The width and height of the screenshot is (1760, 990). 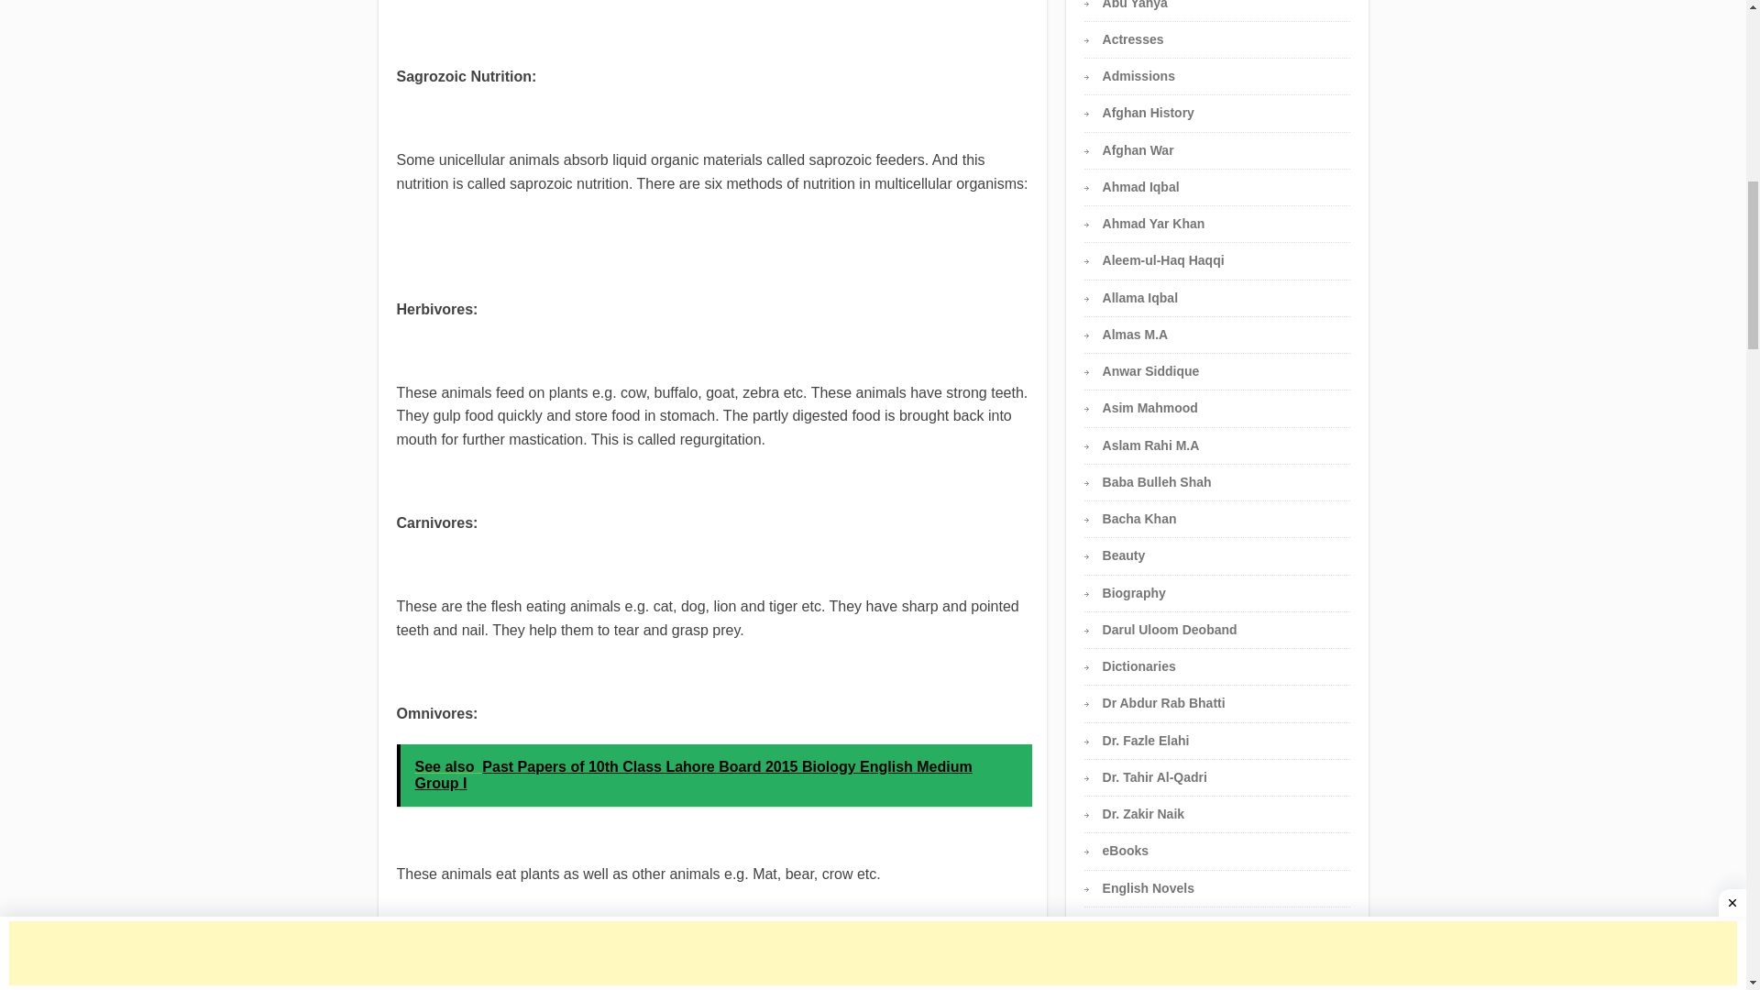 I want to click on Afghan History, so click(x=1149, y=112).